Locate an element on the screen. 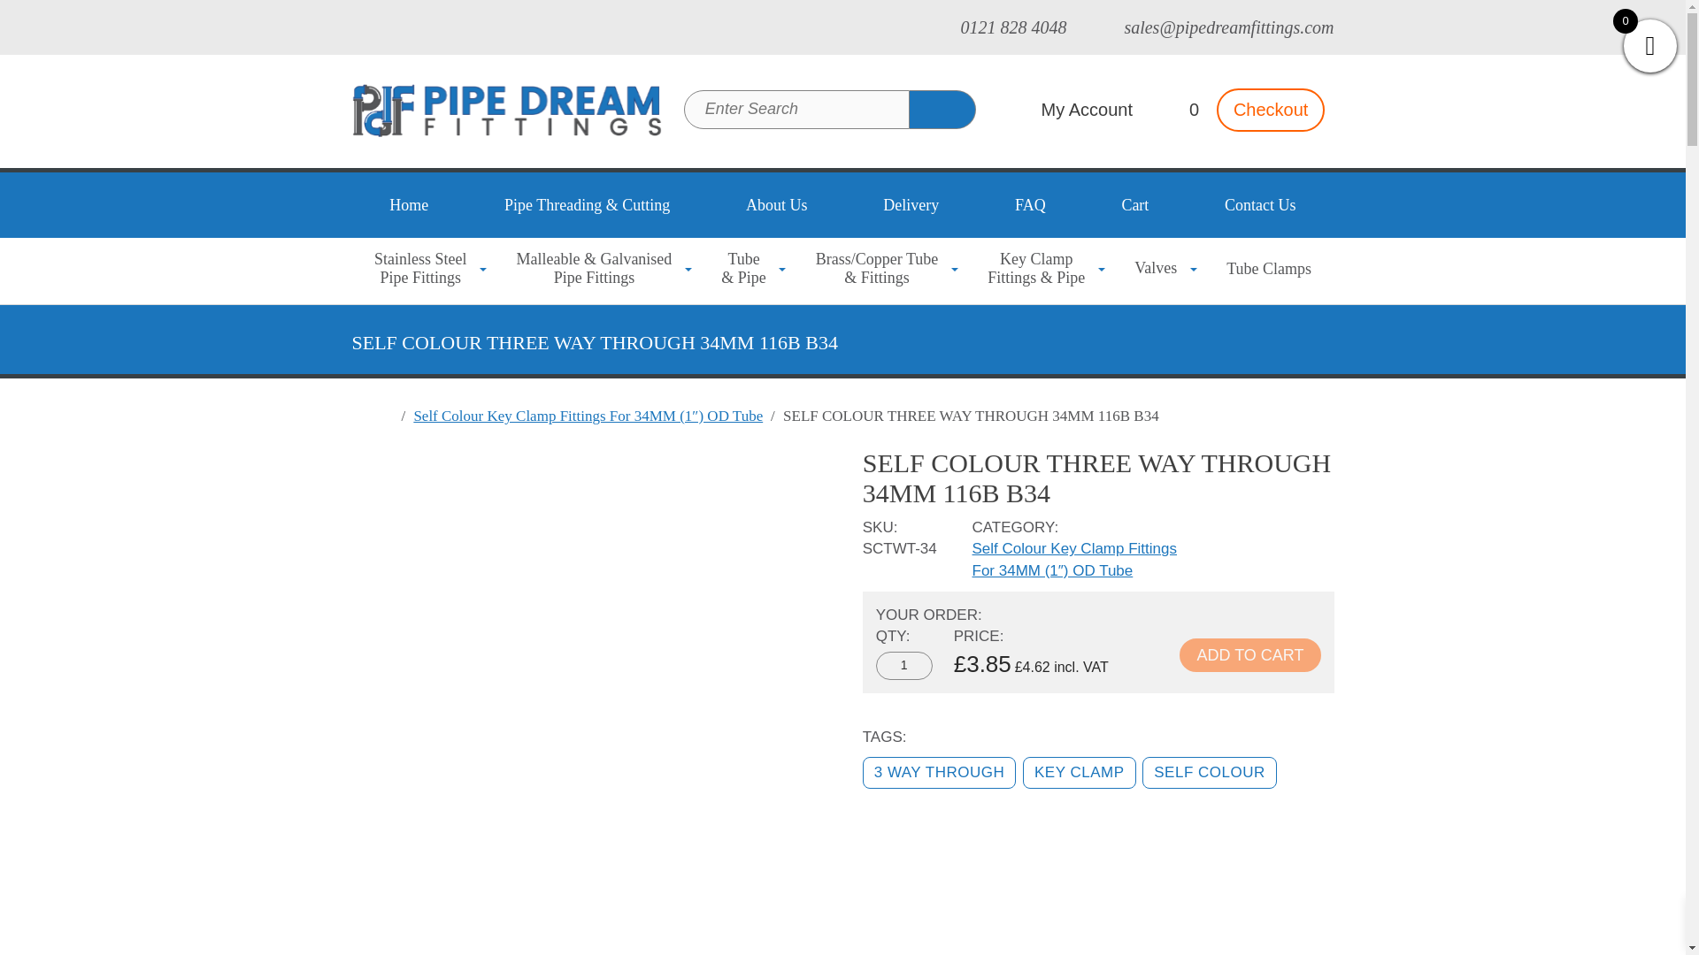 Image resolution: width=1699 pixels, height=955 pixels. Home is located at coordinates (776, 205).